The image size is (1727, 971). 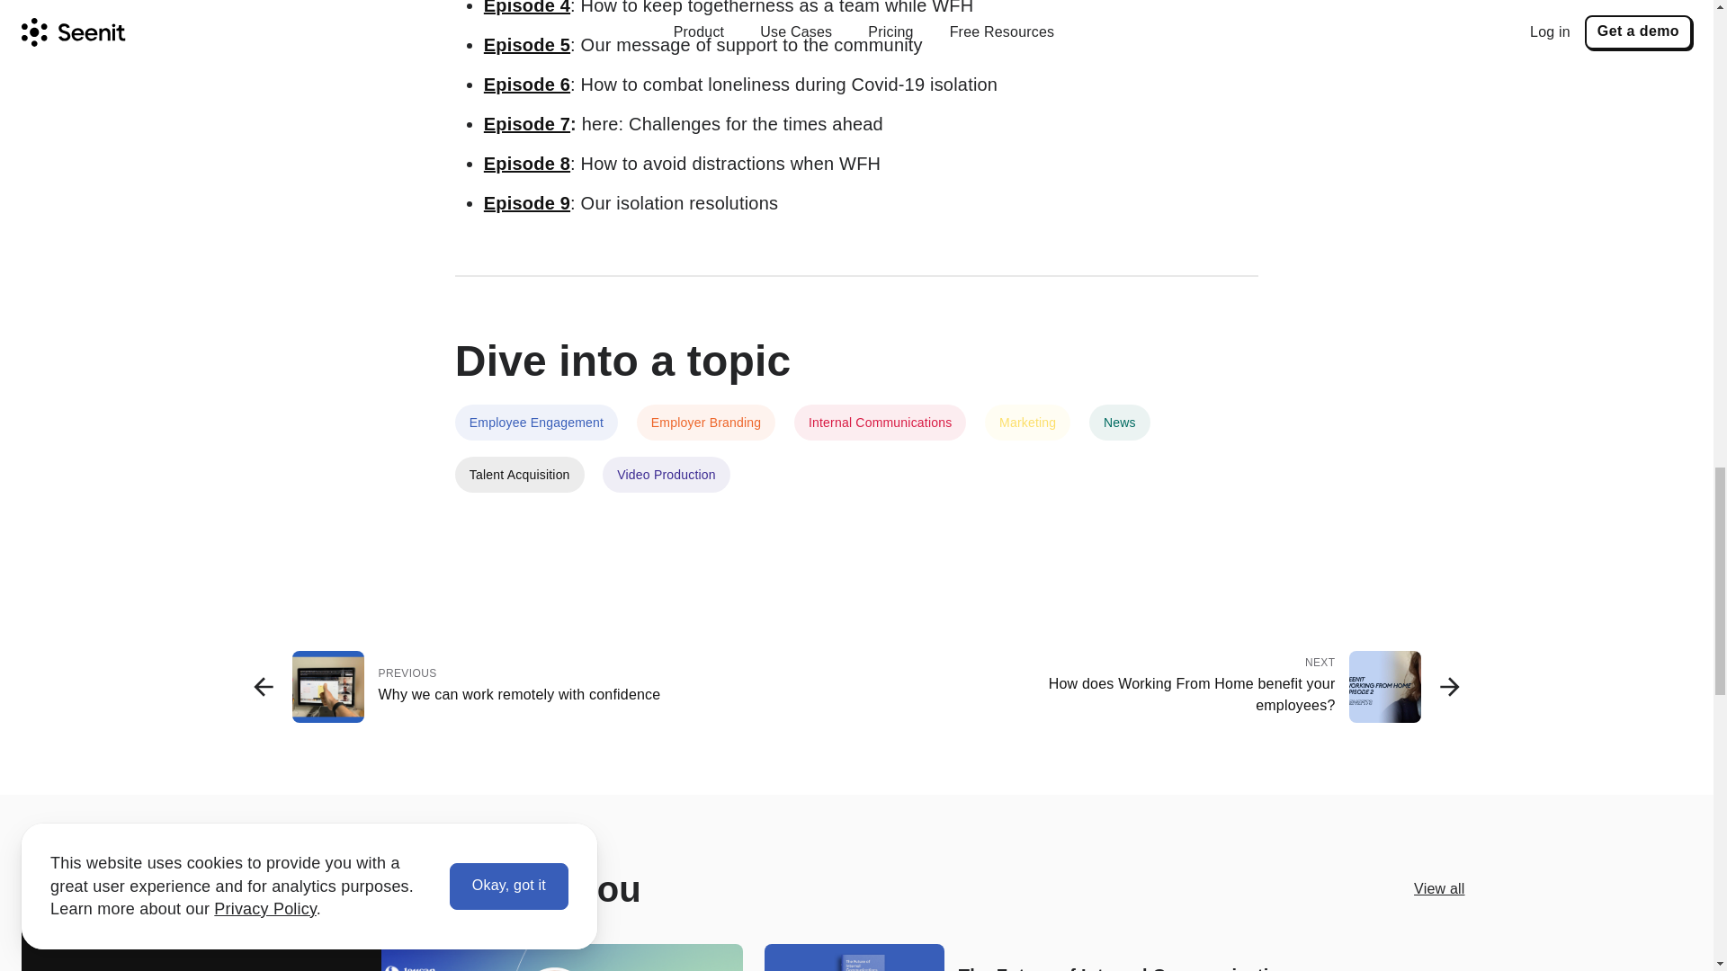 What do you see at coordinates (526, 202) in the screenshot?
I see `The Future of Internal Communications` at bounding box center [526, 202].